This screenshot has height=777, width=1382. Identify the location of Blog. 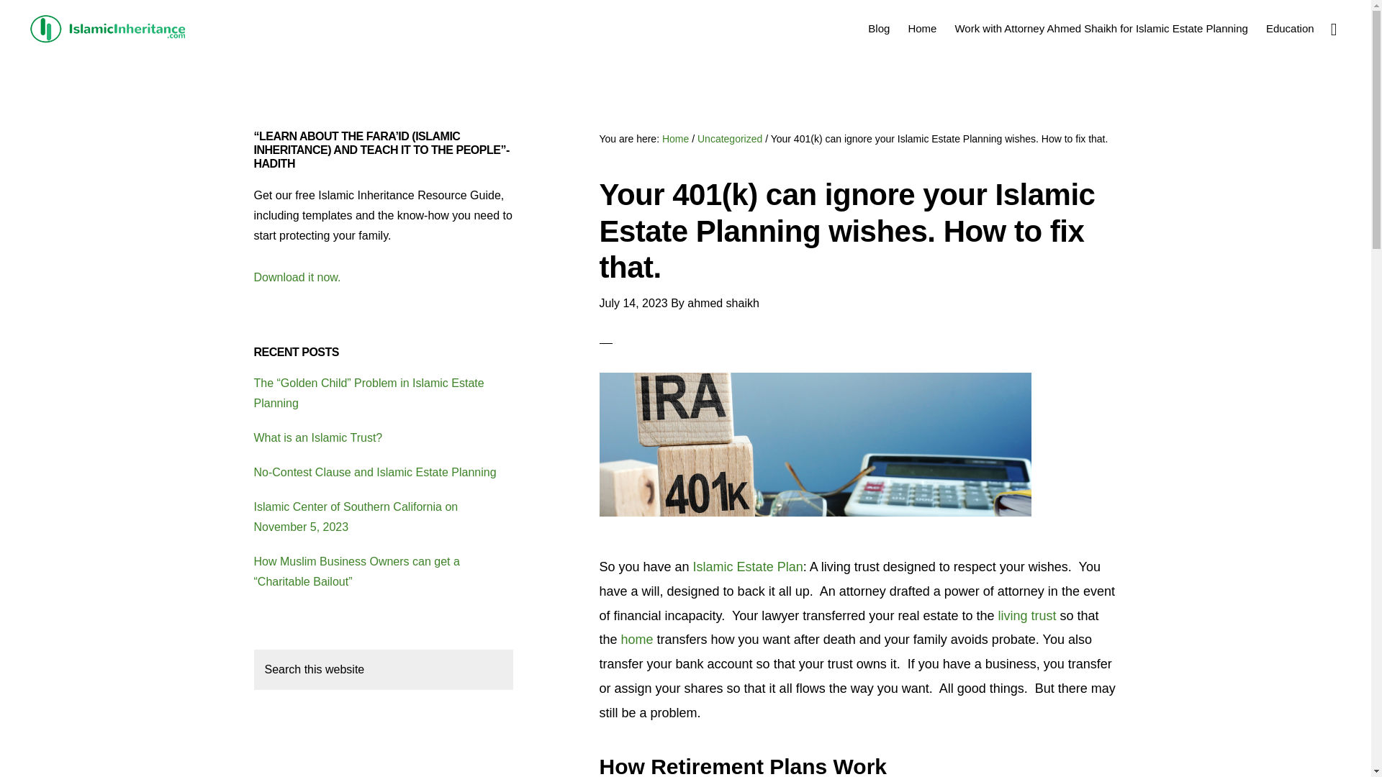
(879, 27).